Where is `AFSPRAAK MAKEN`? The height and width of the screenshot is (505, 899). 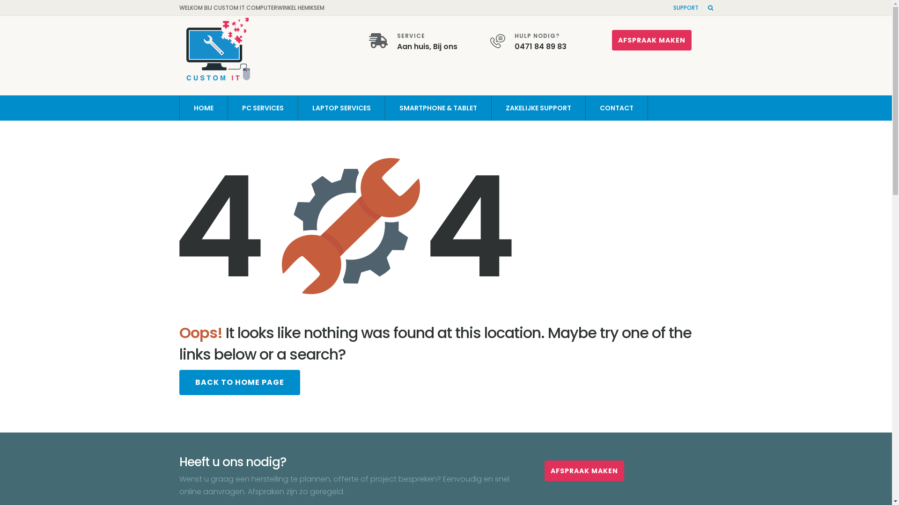
AFSPRAAK MAKEN is located at coordinates (652, 40).